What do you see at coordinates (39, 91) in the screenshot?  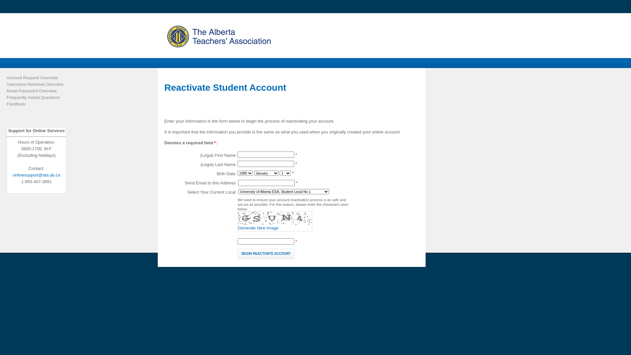 I see `Reset Password Overview` at bounding box center [39, 91].